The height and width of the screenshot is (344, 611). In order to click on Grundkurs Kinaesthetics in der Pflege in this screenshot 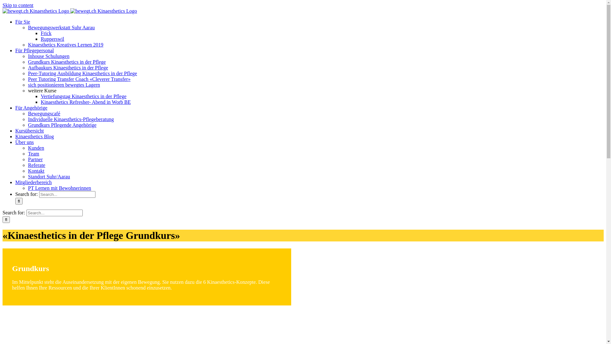, I will do `click(67, 62)`.